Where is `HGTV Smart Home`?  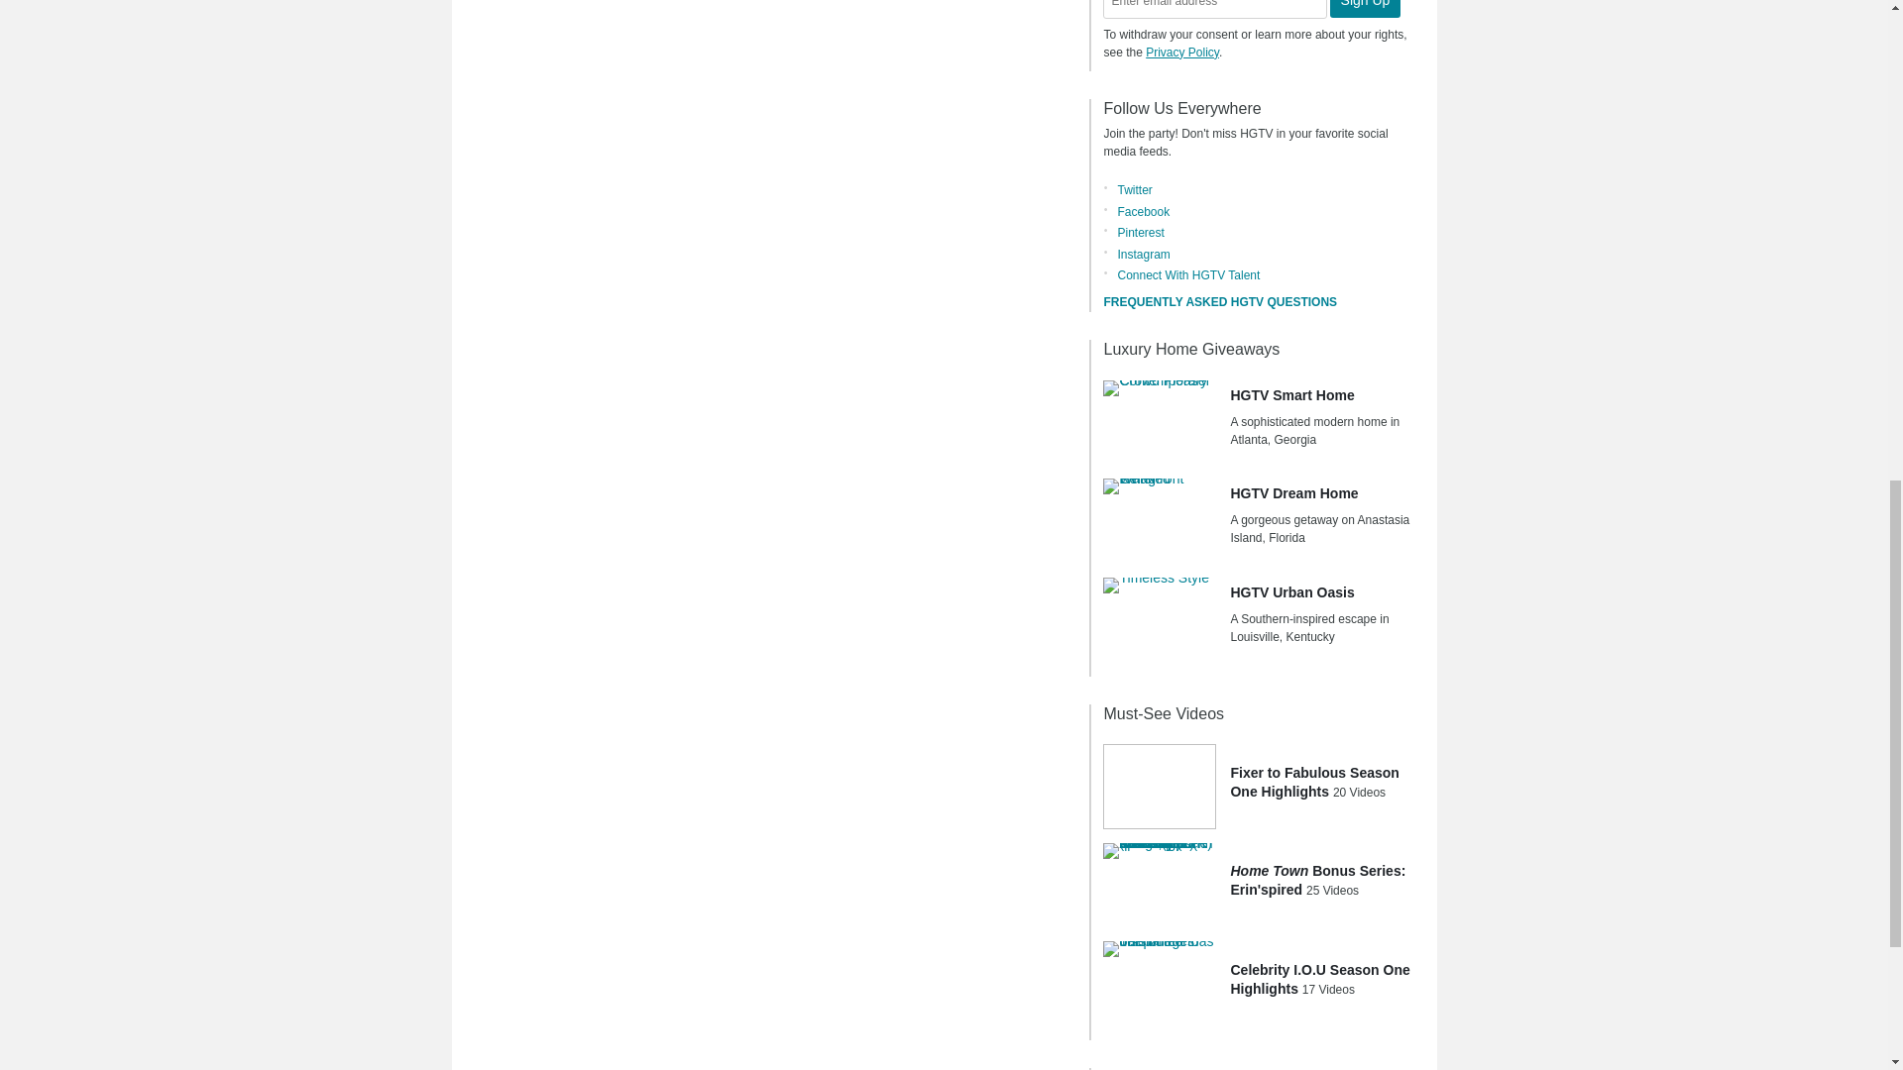
HGTV Smart Home is located at coordinates (1160, 422).